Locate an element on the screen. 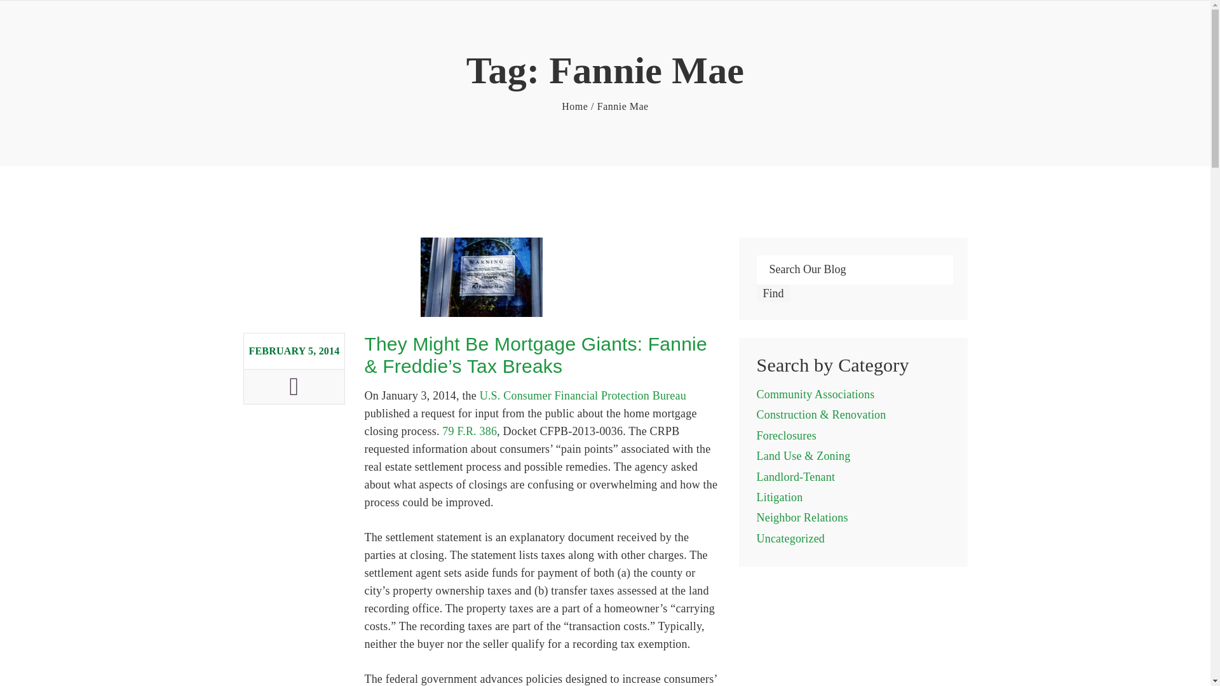  Cowherd PLC is located at coordinates (574, 107).